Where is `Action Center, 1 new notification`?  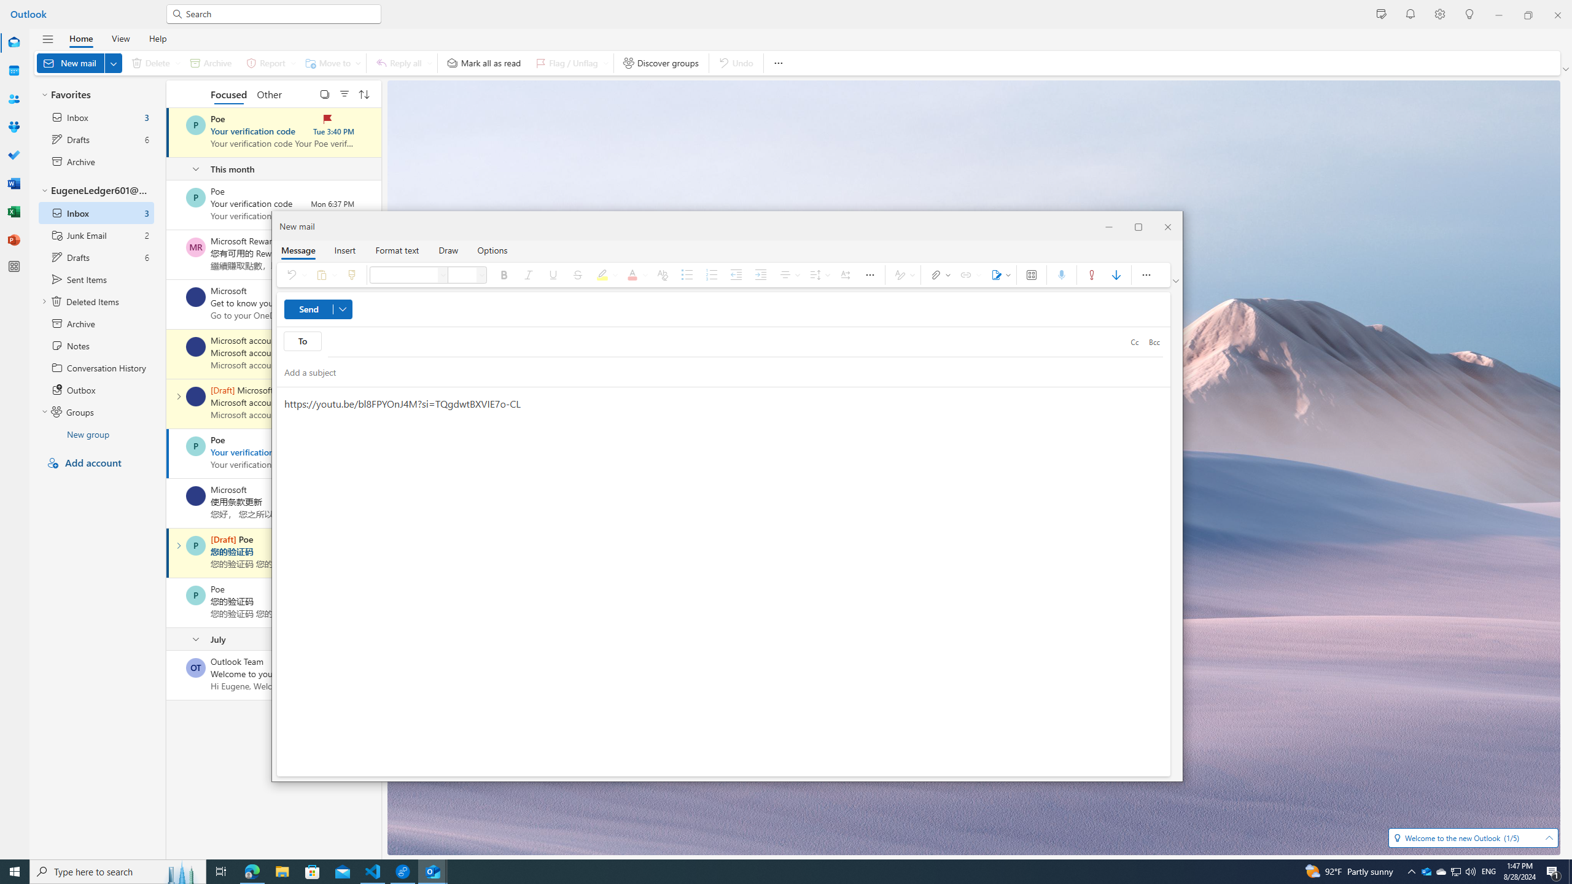 Action Center, 1 new notification is located at coordinates (1554, 872).